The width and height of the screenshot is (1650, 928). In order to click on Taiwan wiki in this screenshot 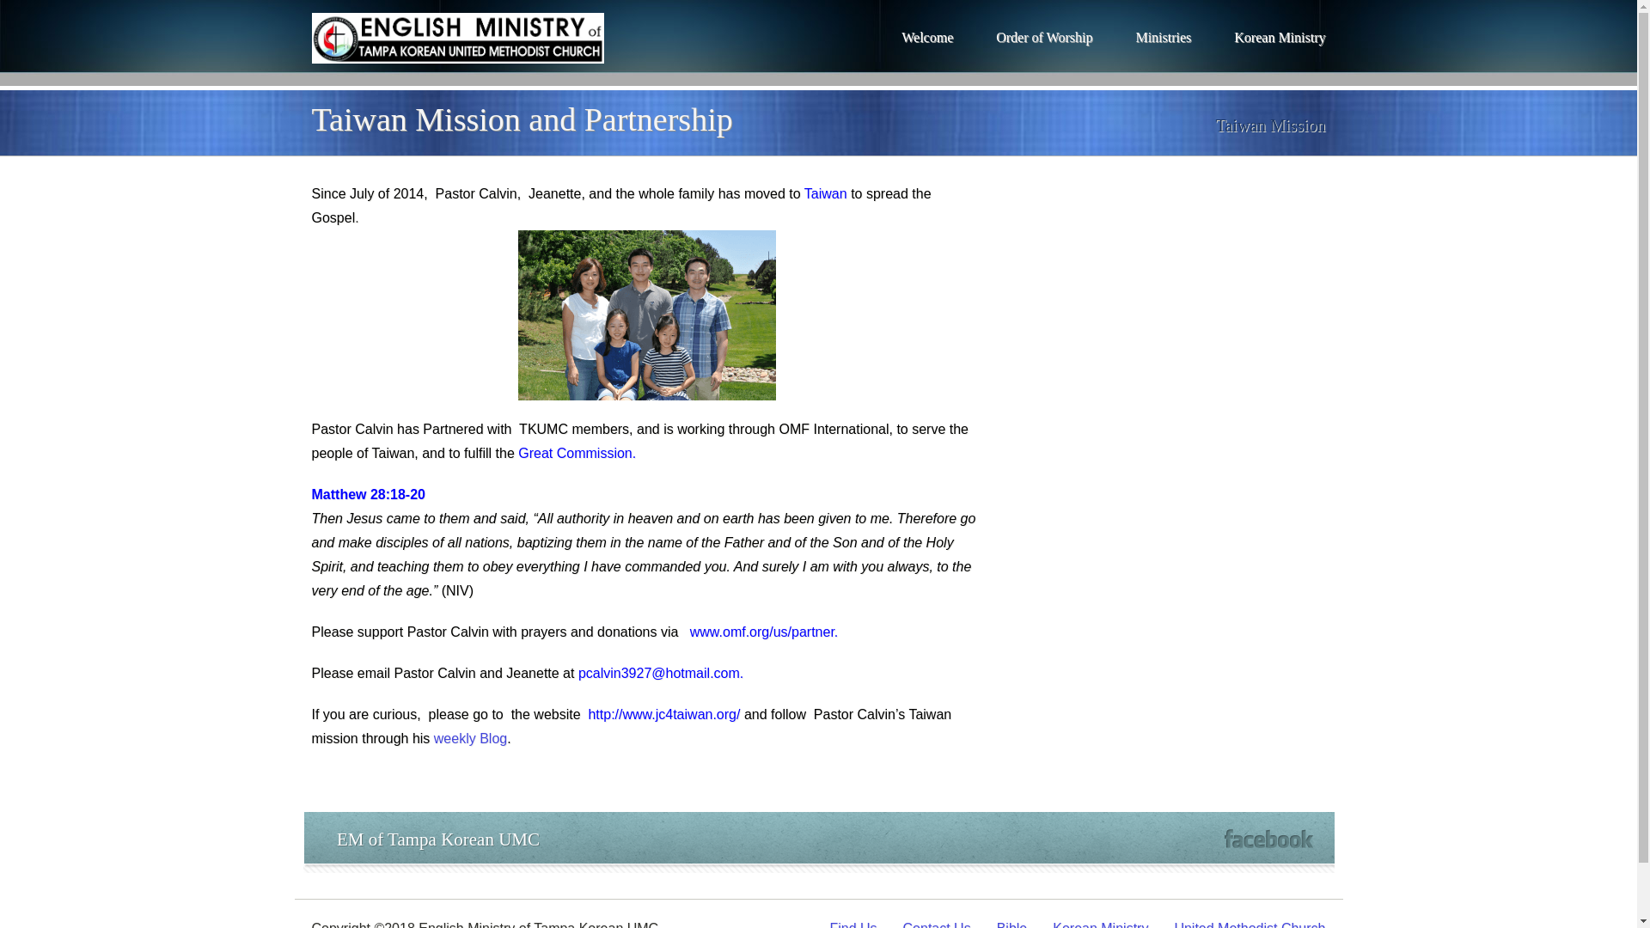, I will do `click(826, 194)`.